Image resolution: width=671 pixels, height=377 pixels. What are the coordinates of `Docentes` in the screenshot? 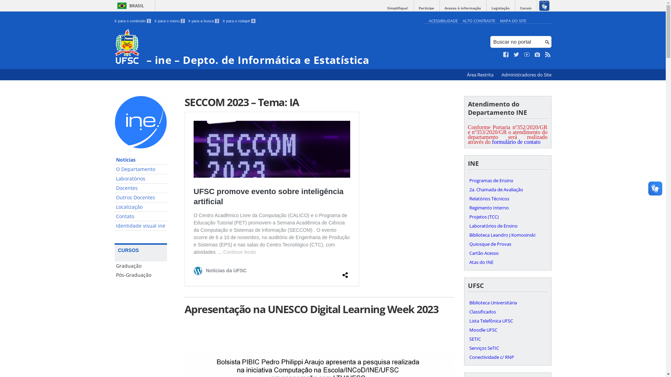 It's located at (141, 188).